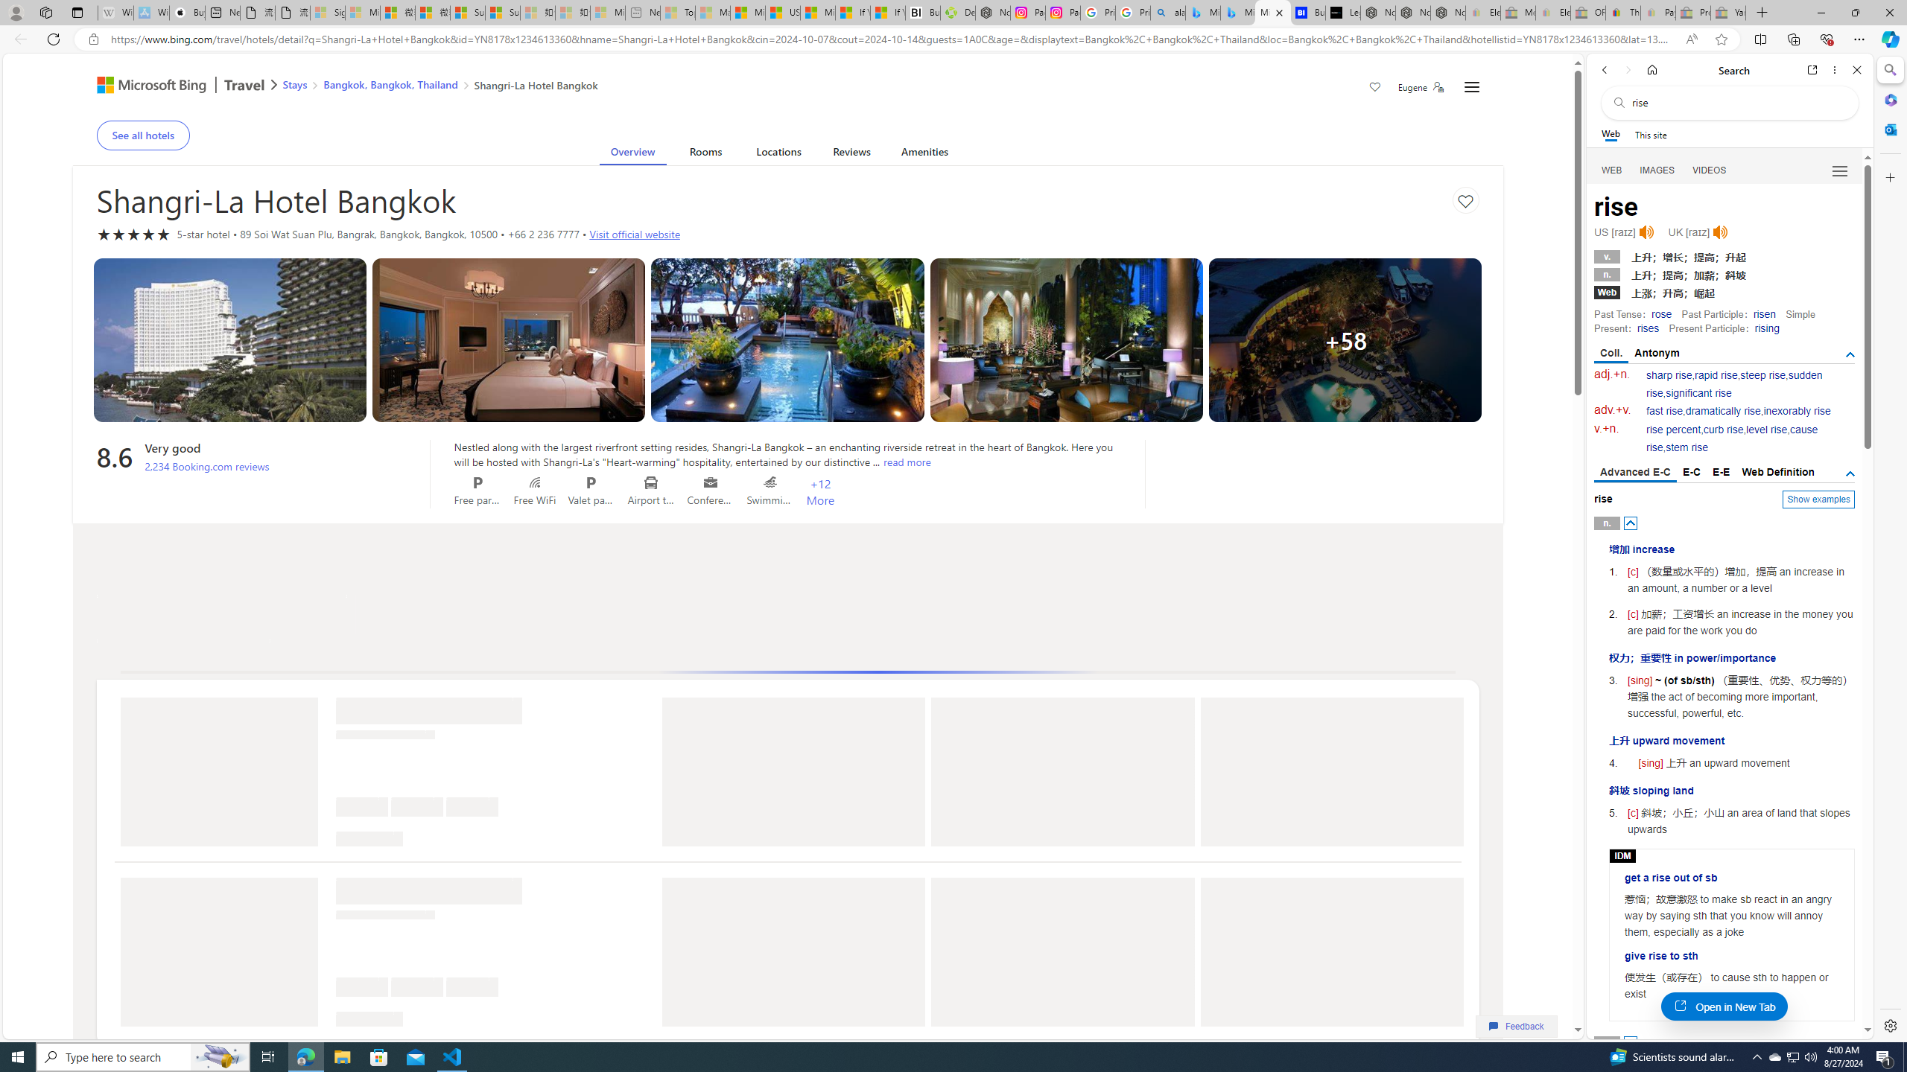  What do you see at coordinates (1375, 89) in the screenshot?
I see `Save` at bounding box center [1375, 89].